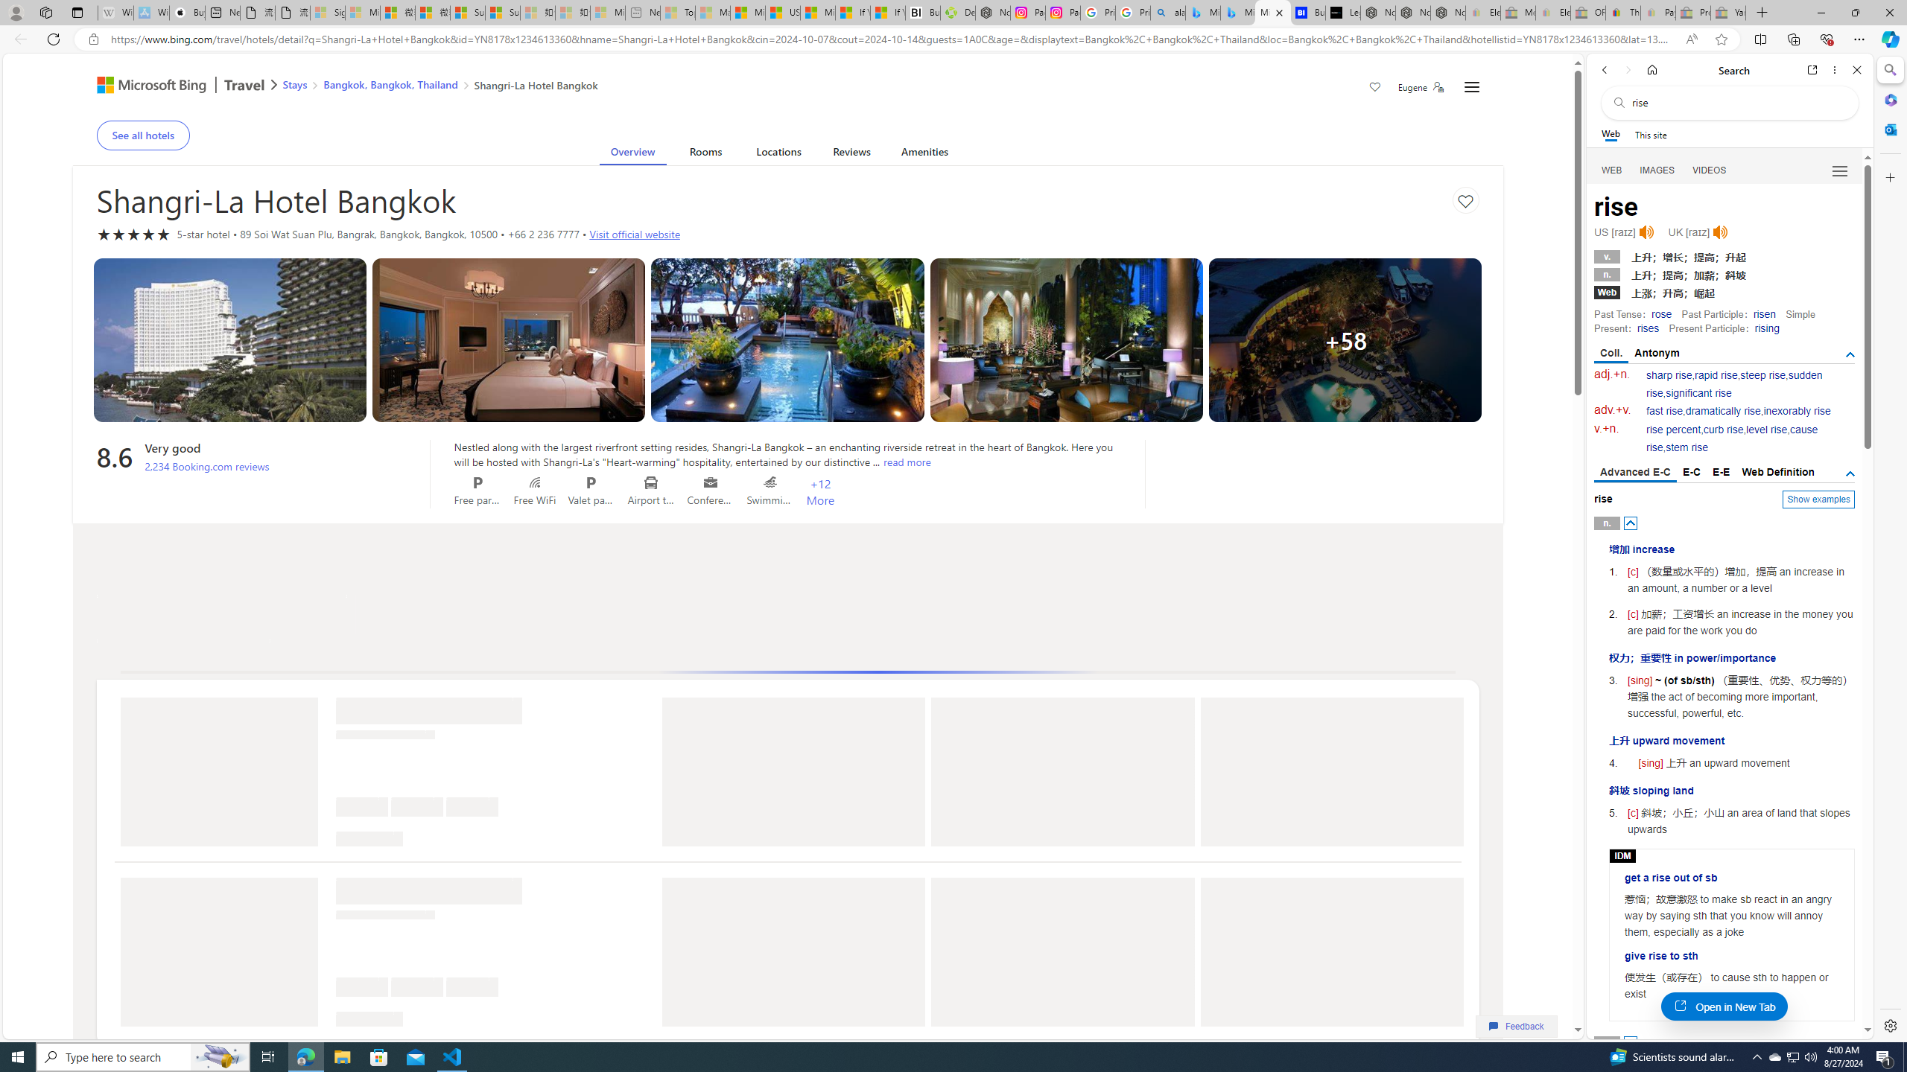  What do you see at coordinates (1375, 89) in the screenshot?
I see `Save` at bounding box center [1375, 89].